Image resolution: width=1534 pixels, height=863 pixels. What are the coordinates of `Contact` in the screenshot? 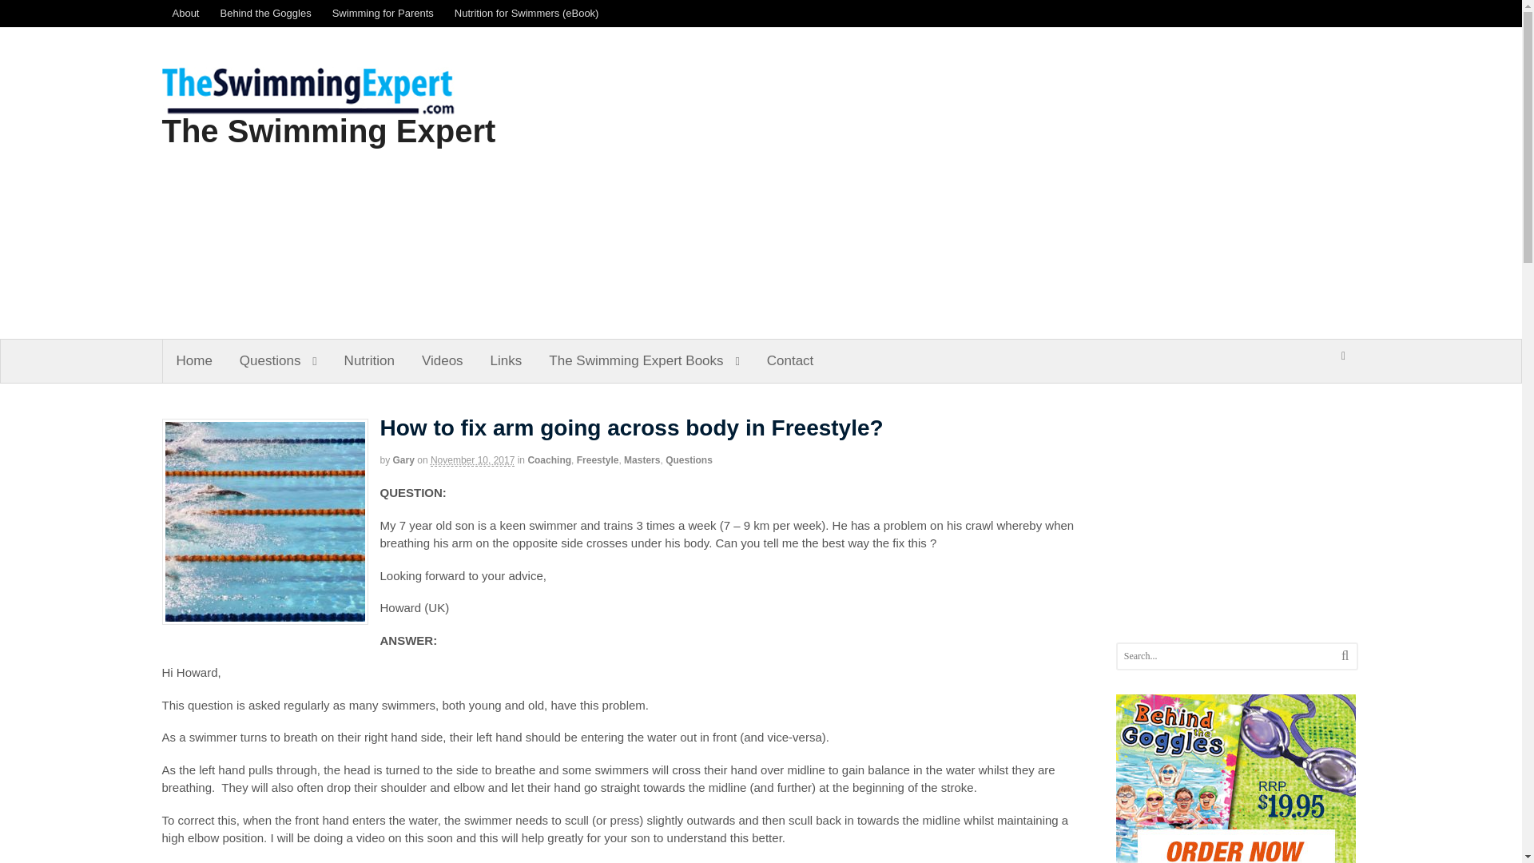 It's located at (790, 361).